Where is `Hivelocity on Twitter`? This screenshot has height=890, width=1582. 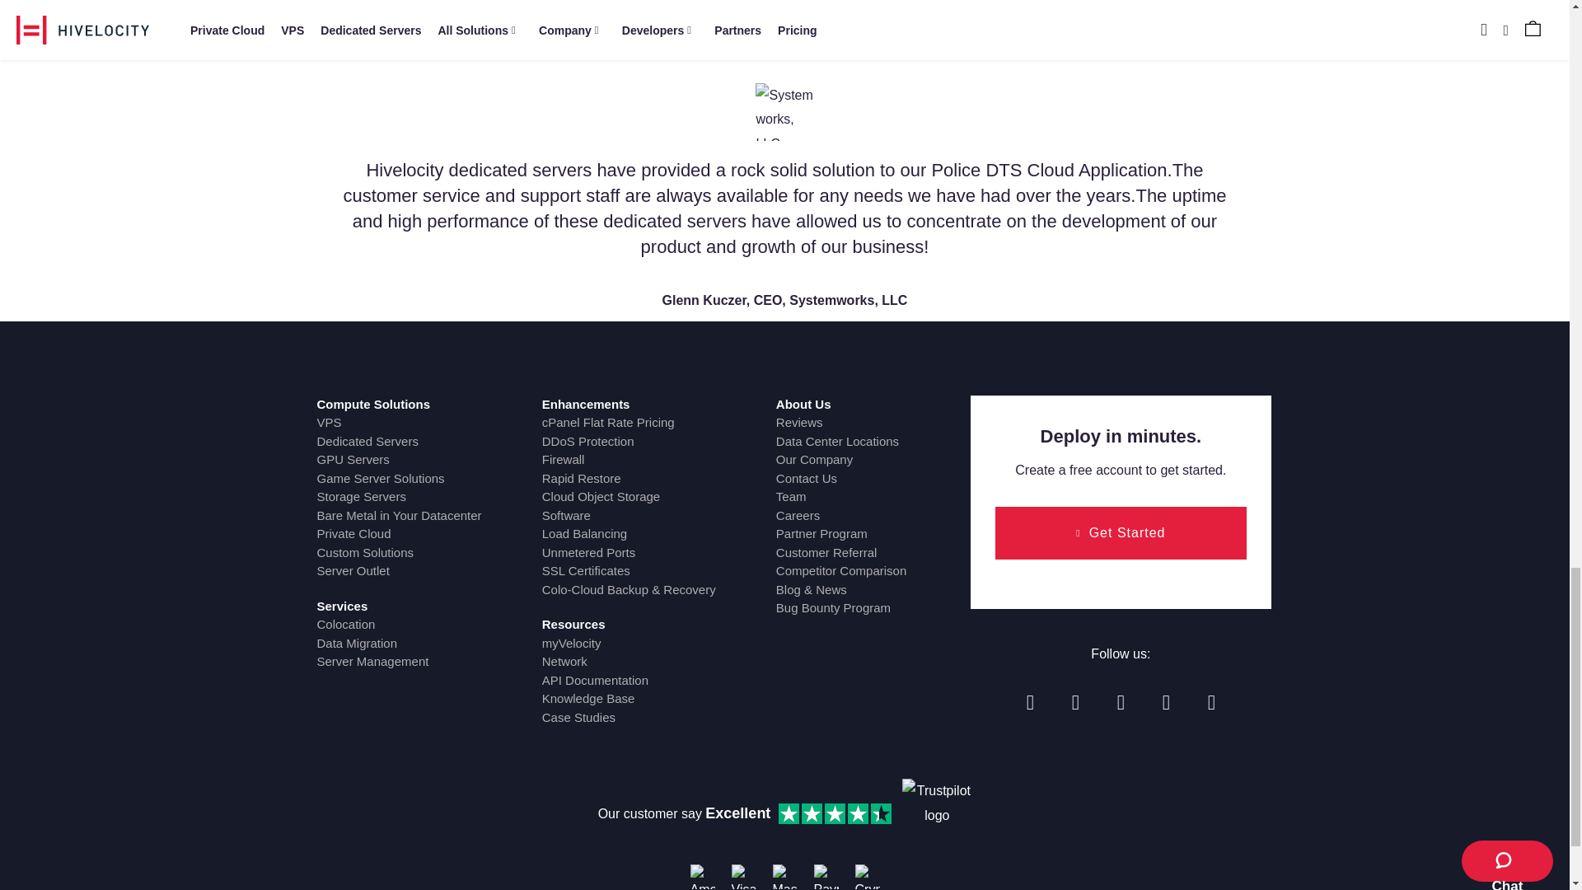 Hivelocity on Twitter is located at coordinates (1075, 702).